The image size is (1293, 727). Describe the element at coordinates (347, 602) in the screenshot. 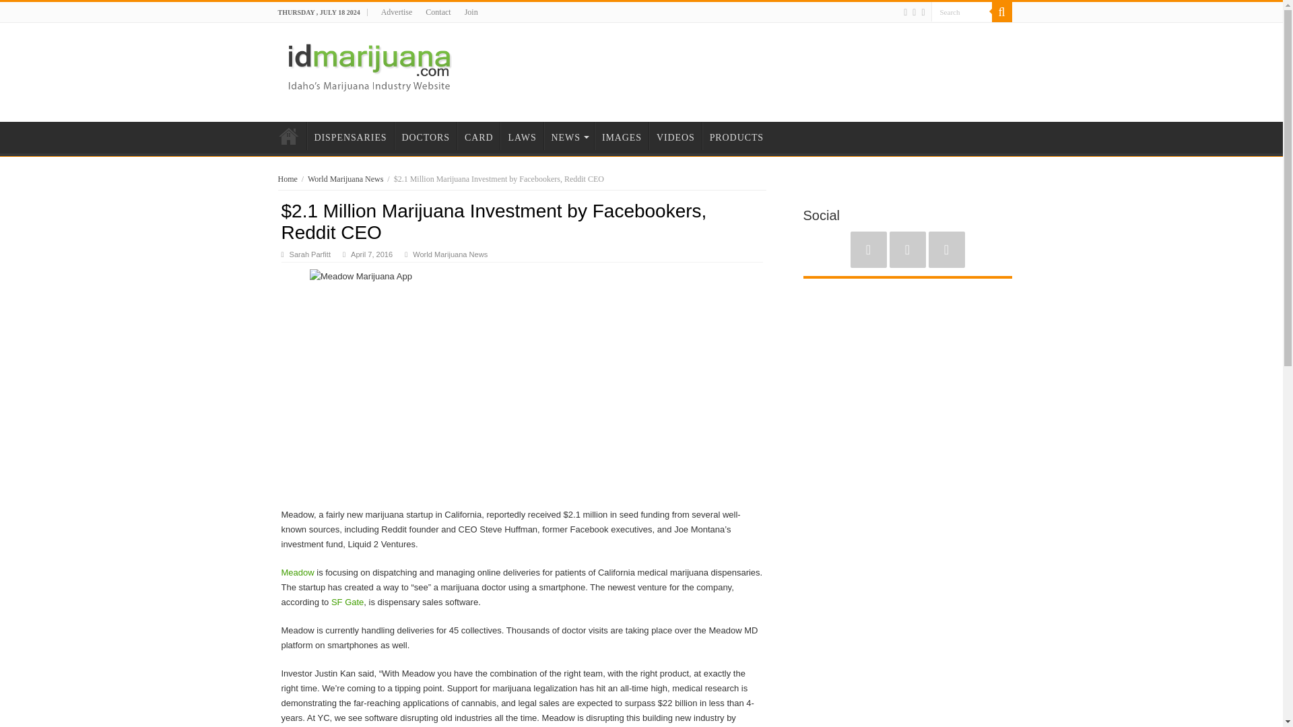

I see `SF Gate` at that location.